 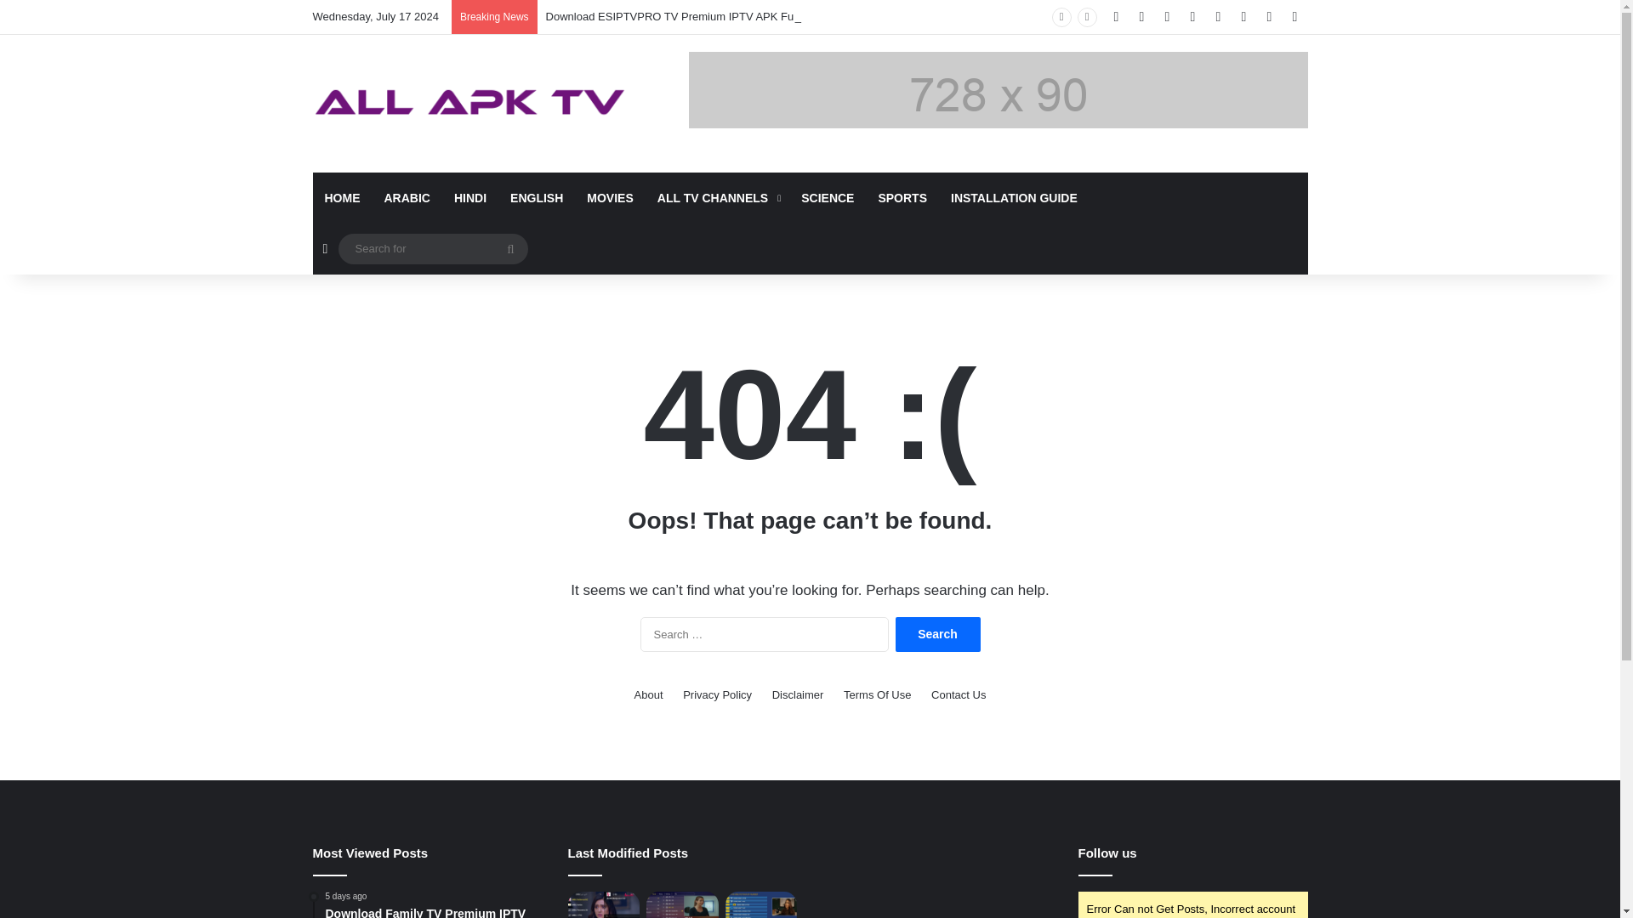 I want to click on YouTube, so click(x=1167, y=17).